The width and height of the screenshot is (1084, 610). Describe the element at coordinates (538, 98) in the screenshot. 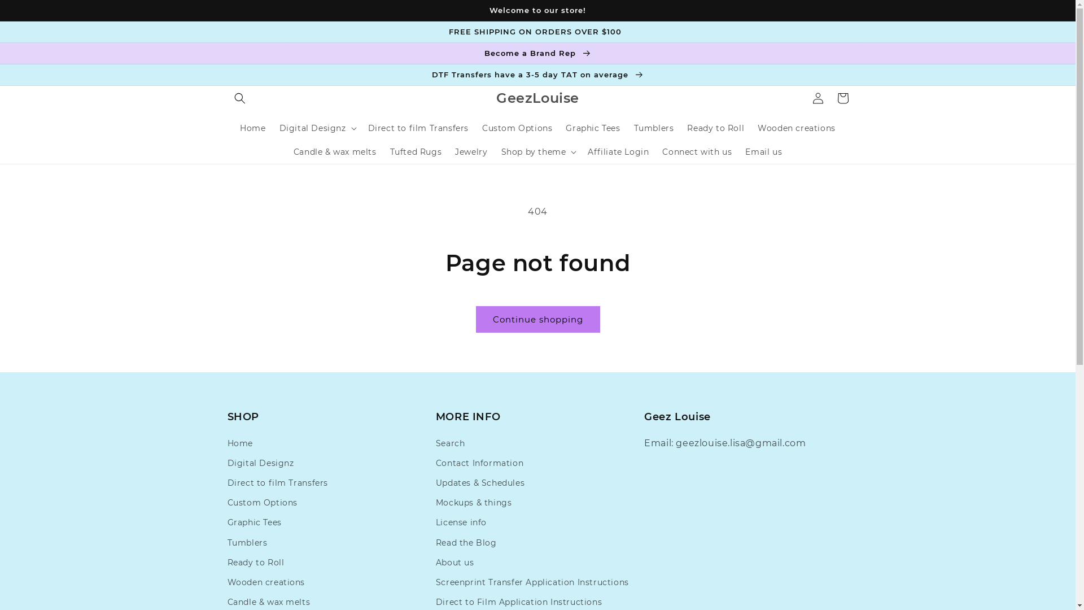

I see `GeezLouise` at that location.